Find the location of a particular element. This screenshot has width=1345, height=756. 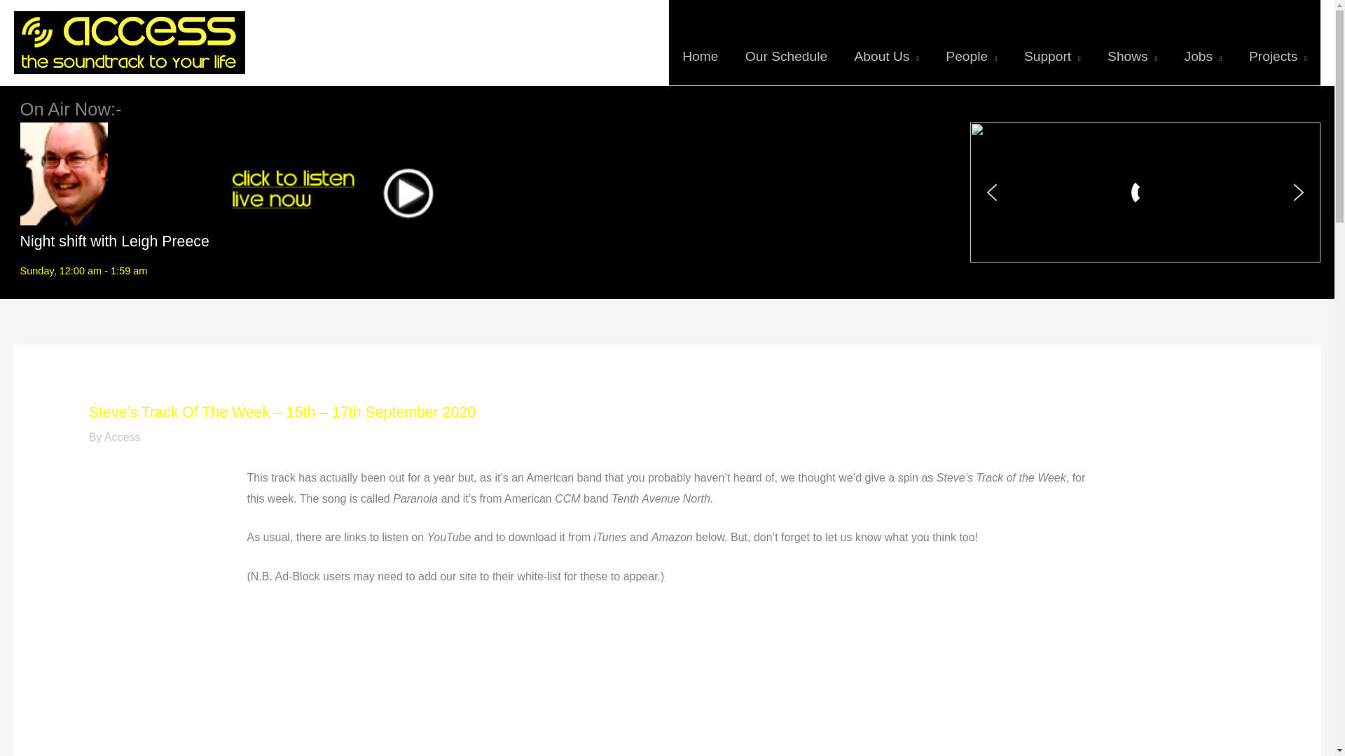

View all posts by Access is located at coordinates (123, 437).